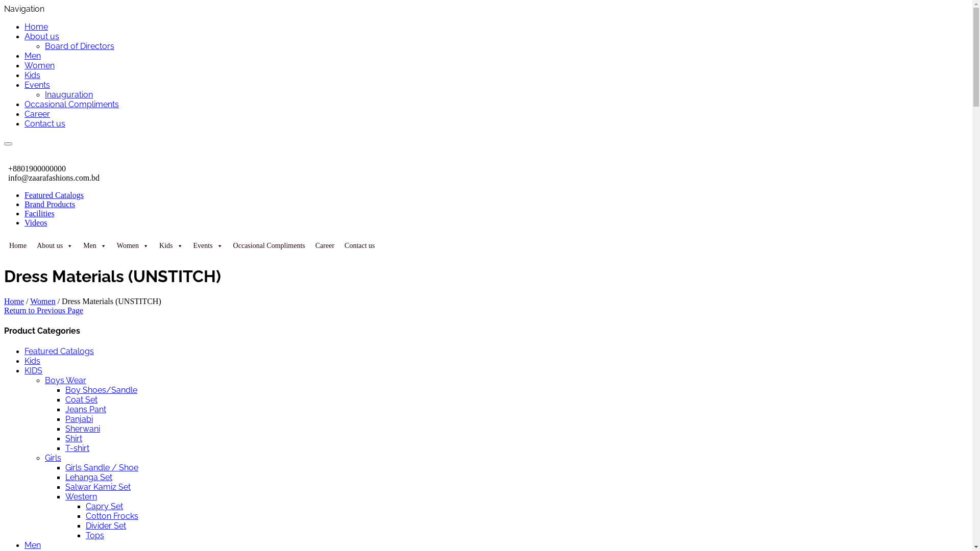 Image resolution: width=980 pixels, height=551 pixels. I want to click on Boys Wear, so click(65, 381).